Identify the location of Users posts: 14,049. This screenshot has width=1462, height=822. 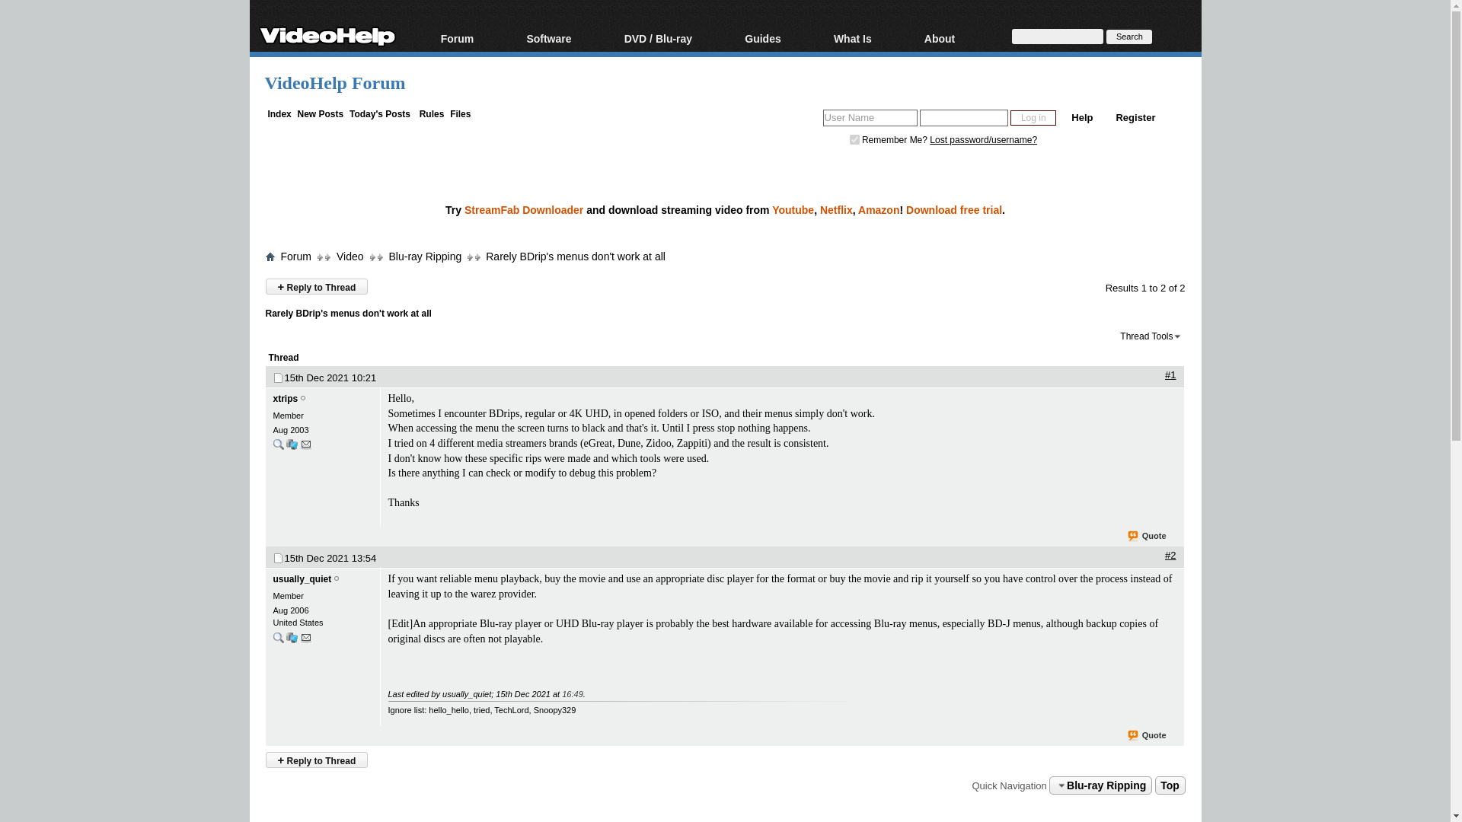
(277, 637).